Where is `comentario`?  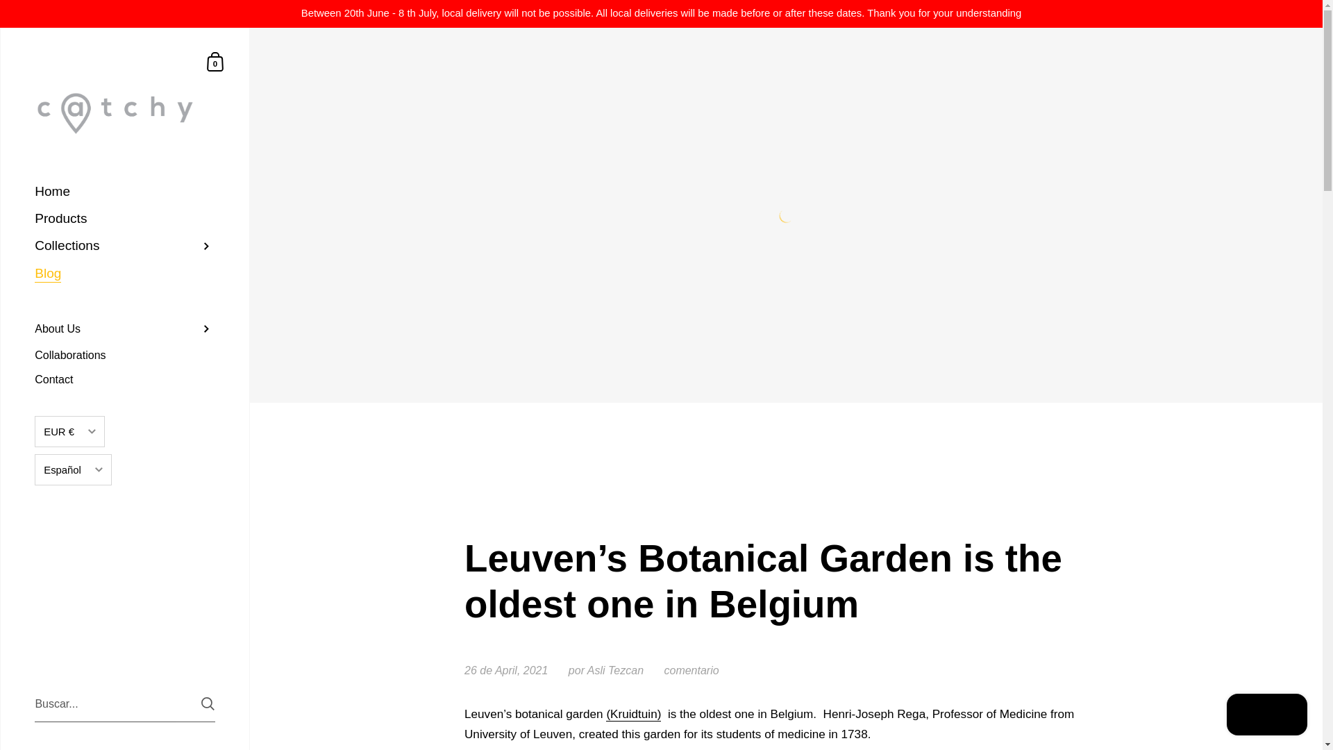
comentario is located at coordinates (691, 670).